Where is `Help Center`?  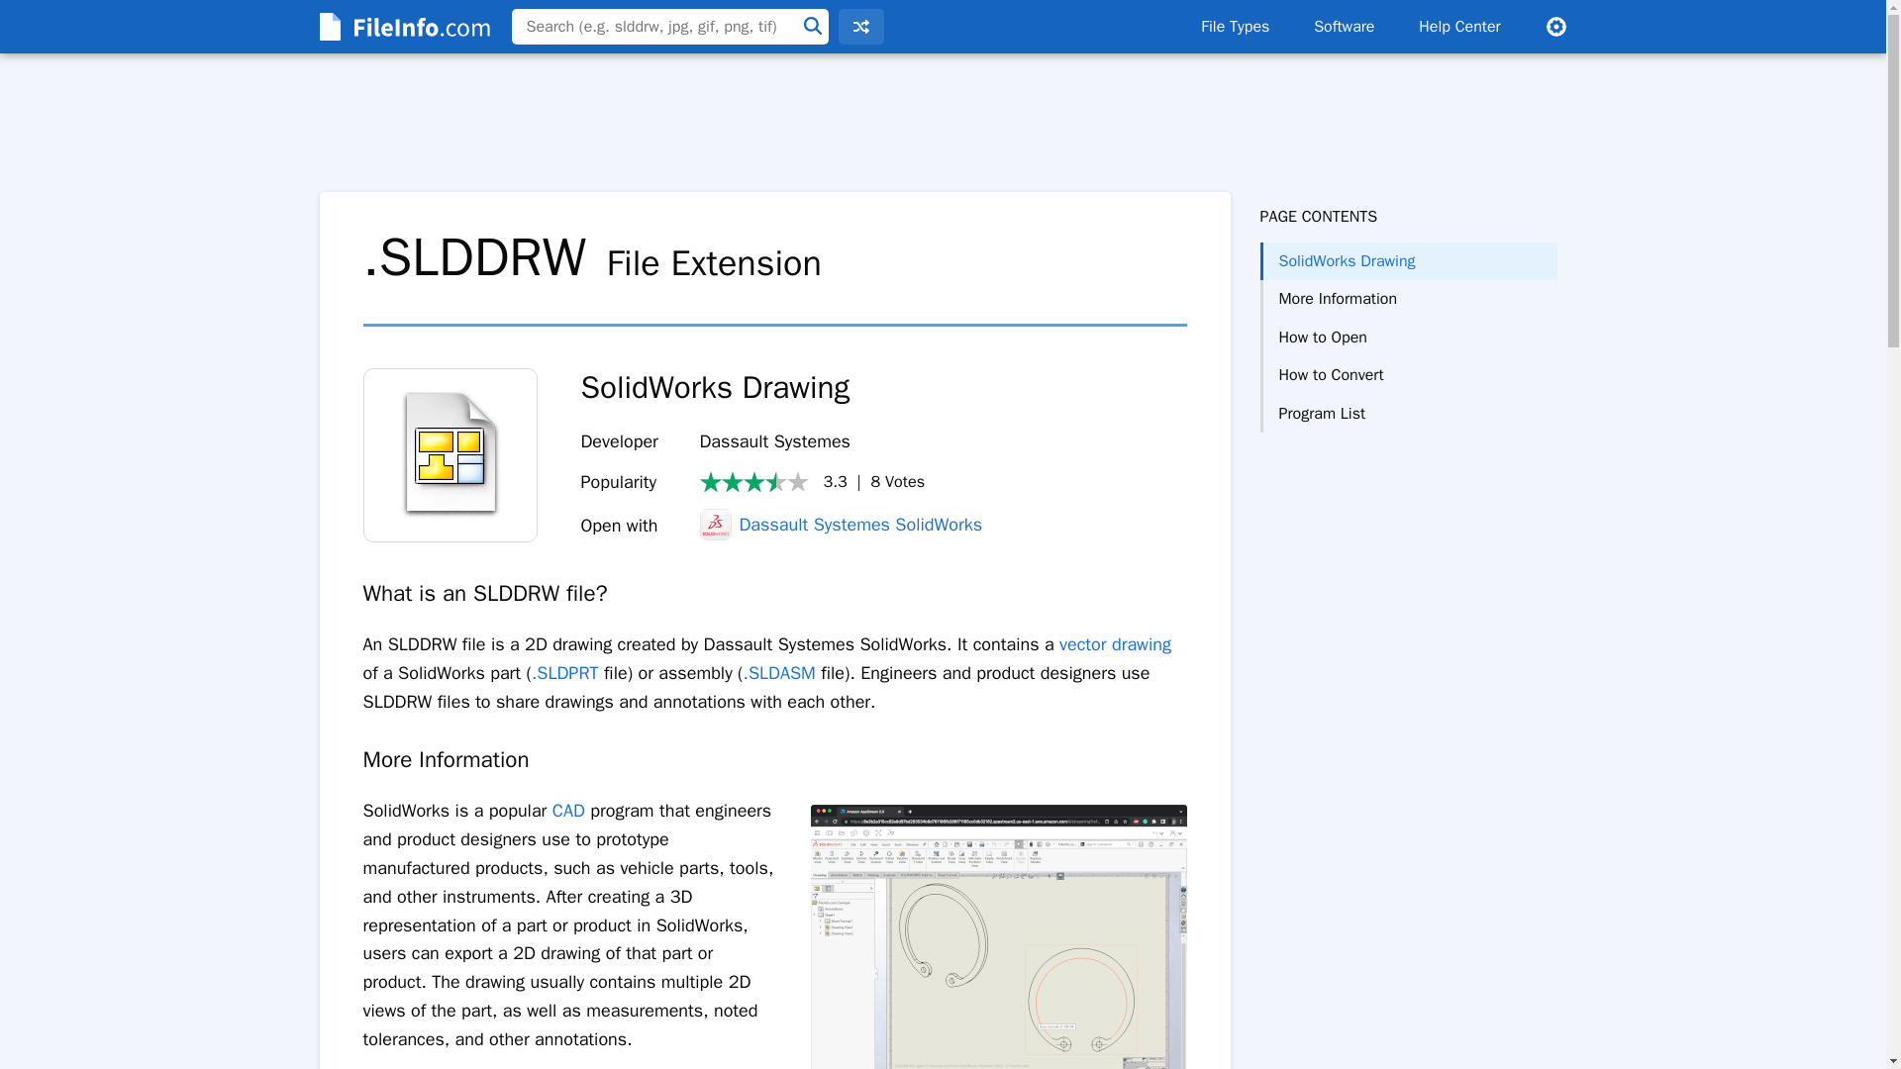 Help Center is located at coordinates (1459, 27).